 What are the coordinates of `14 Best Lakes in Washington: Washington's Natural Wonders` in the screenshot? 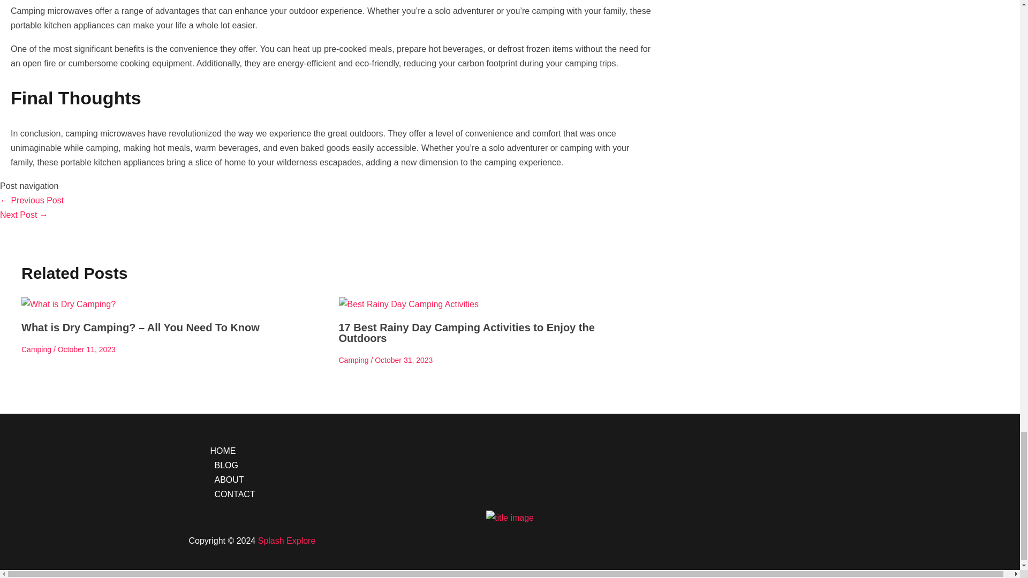 It's located at (32, 200).